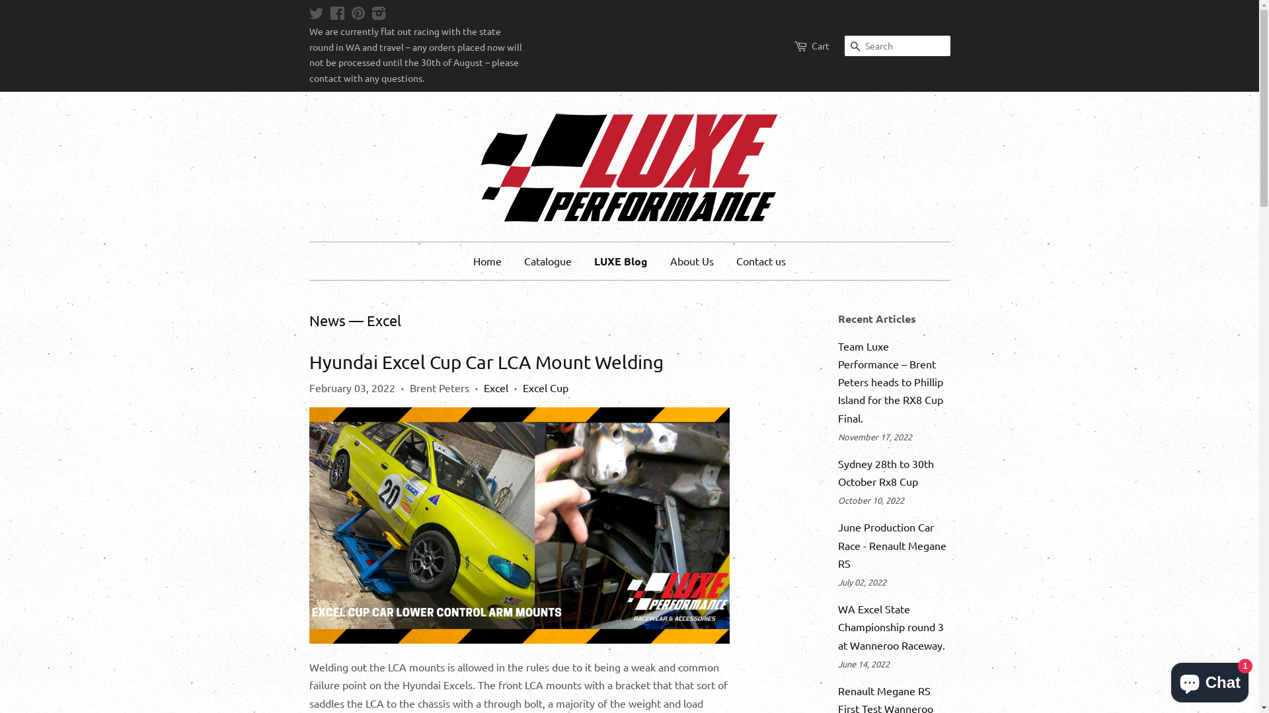 This screenshot has height=713, width=1269. What do you see at coordinates (316, 15) in the screenshot?
I see `Twitter` at bounding box center [316, 15].